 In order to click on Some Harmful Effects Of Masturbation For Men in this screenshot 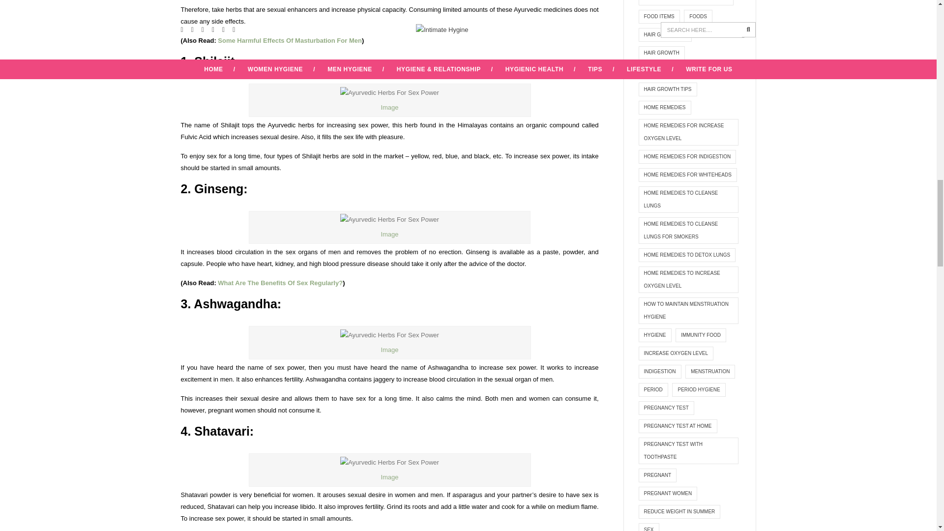, I will do `click(290, 40)`.